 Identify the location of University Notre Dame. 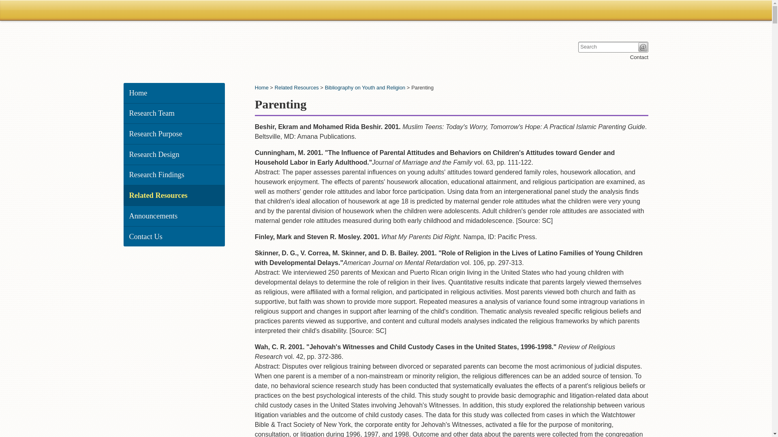
(185, 10).